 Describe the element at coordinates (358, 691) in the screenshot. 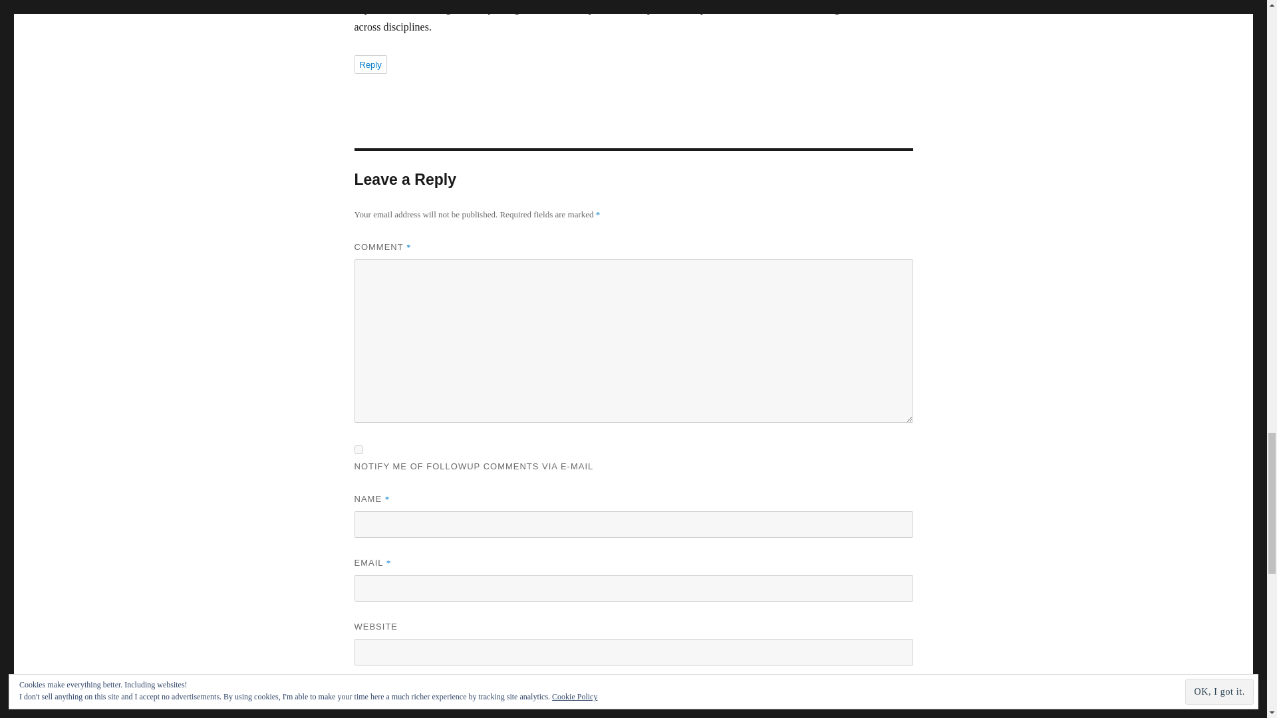

I see `subscribe` at that location.